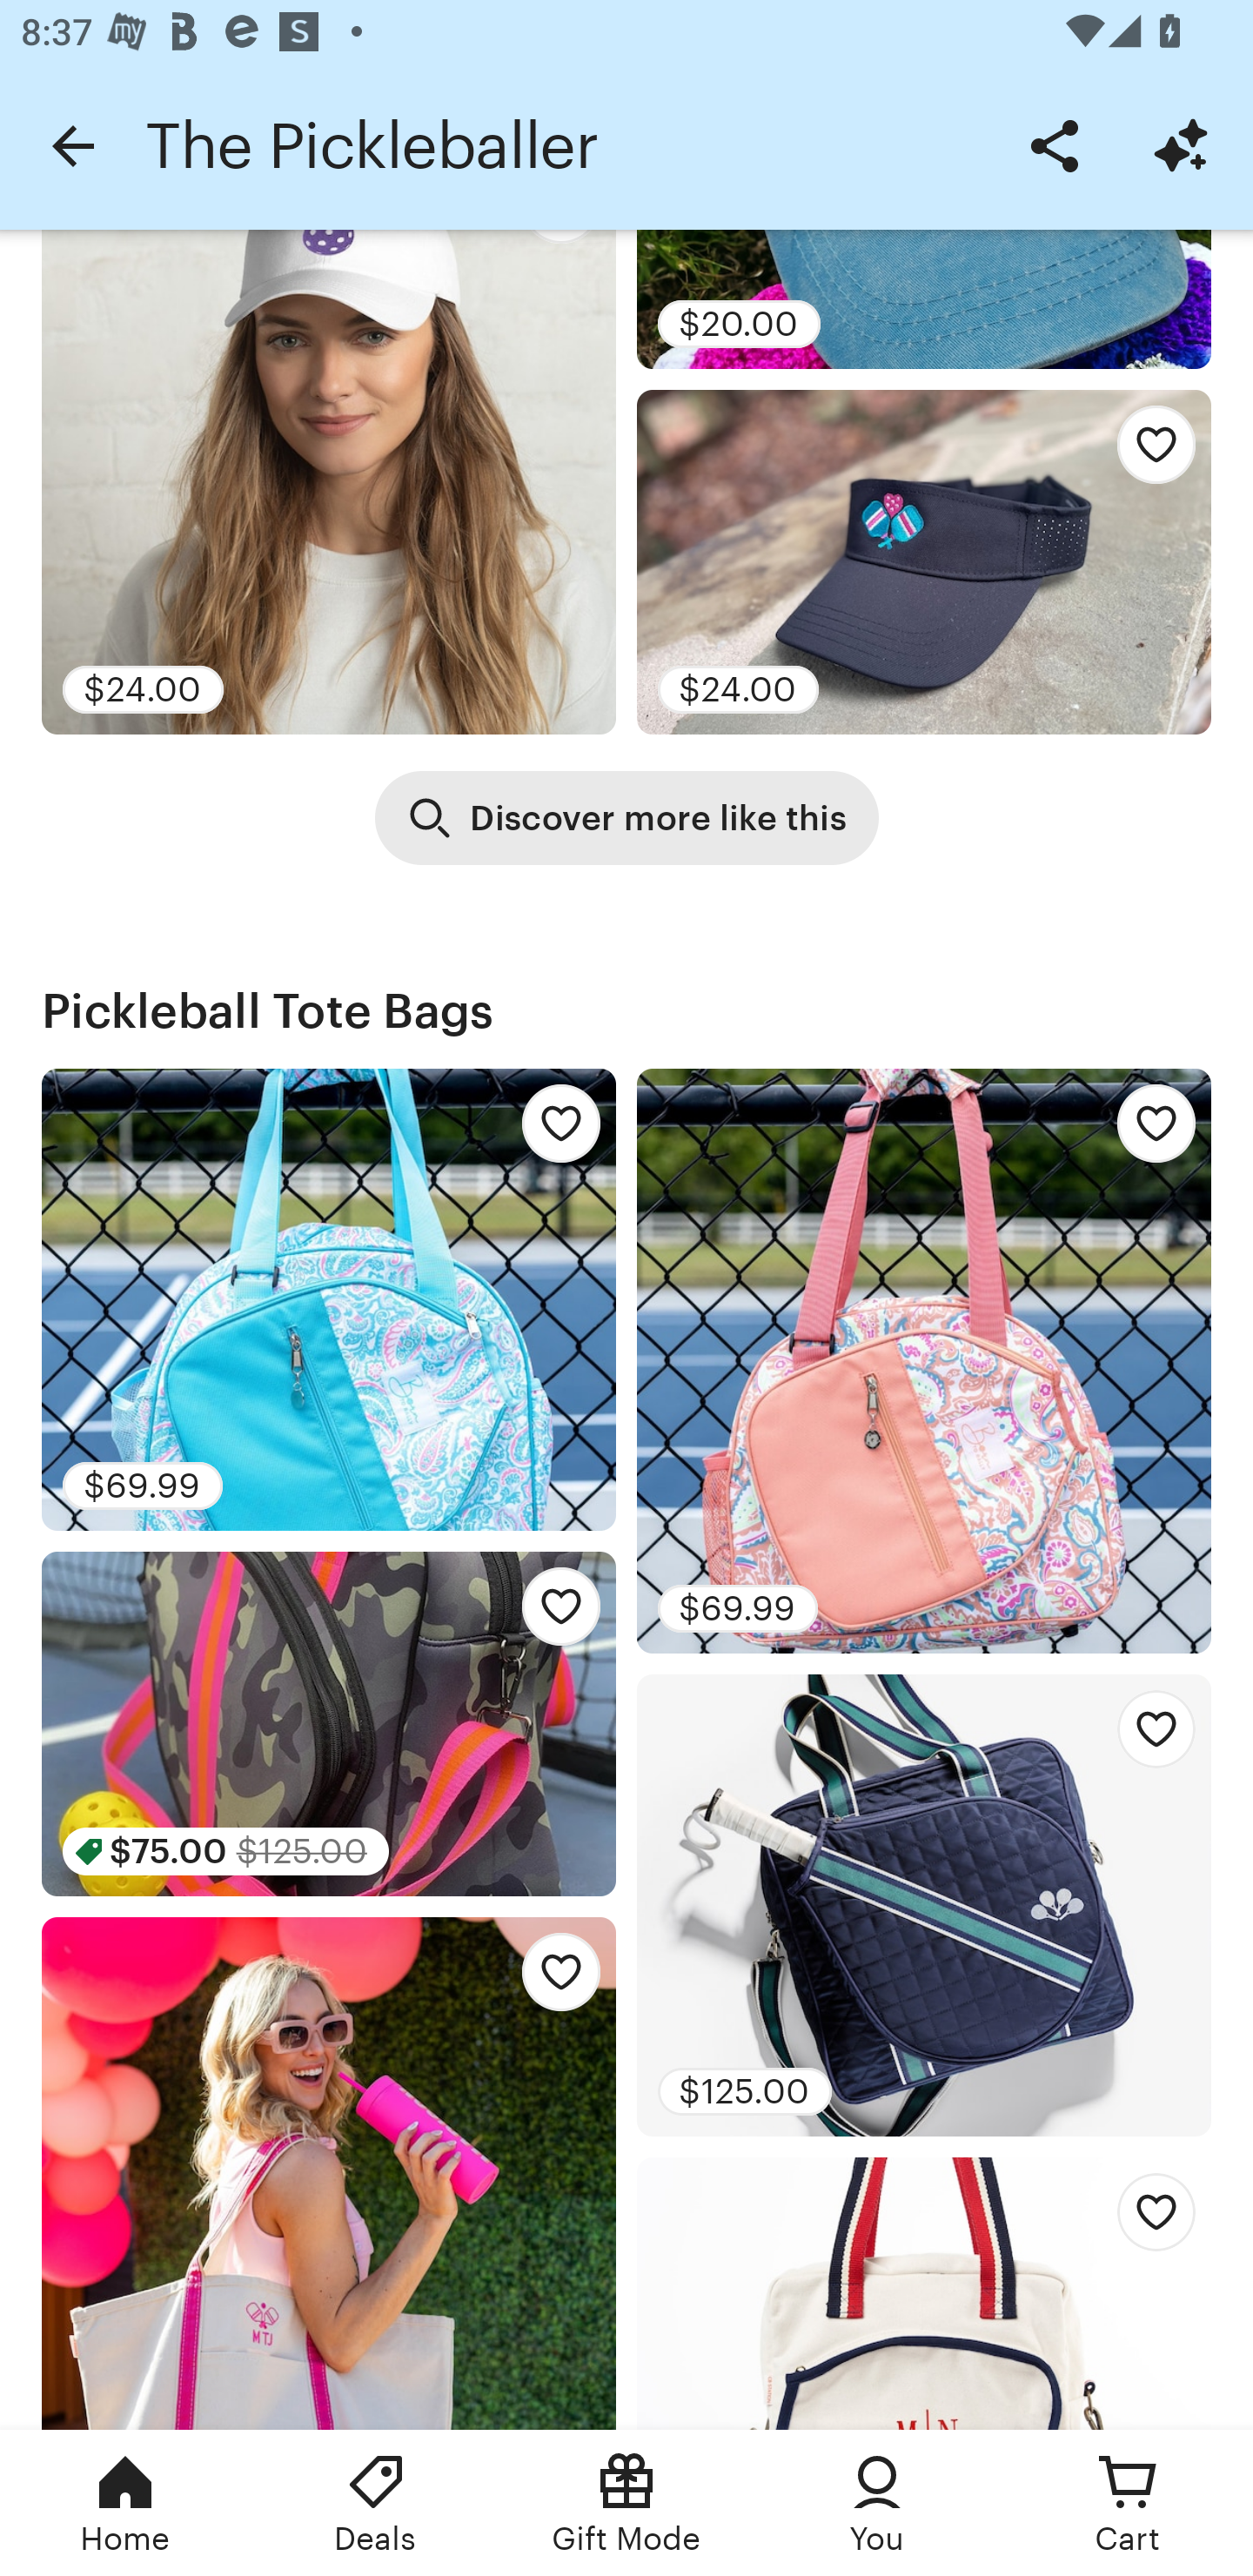 Image resolution: width=1253 pixels, height=2576 pixels. I want to click on $69.99, so click(329, 1299).